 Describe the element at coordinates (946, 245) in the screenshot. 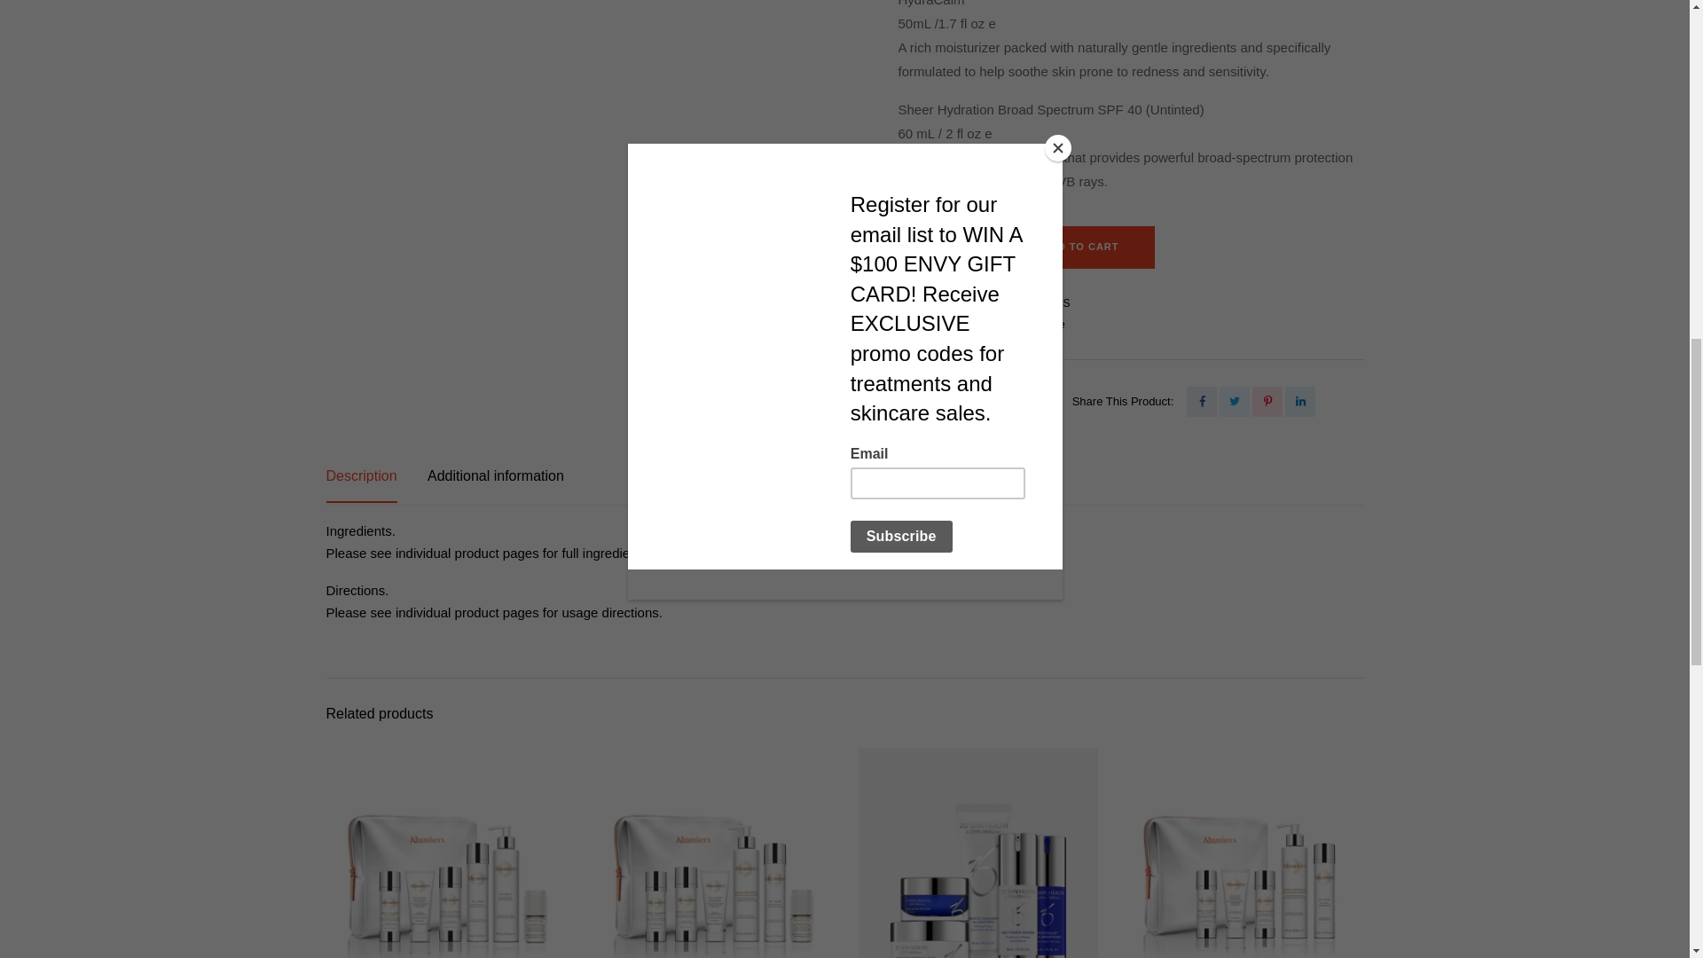

I see `1` at that location.